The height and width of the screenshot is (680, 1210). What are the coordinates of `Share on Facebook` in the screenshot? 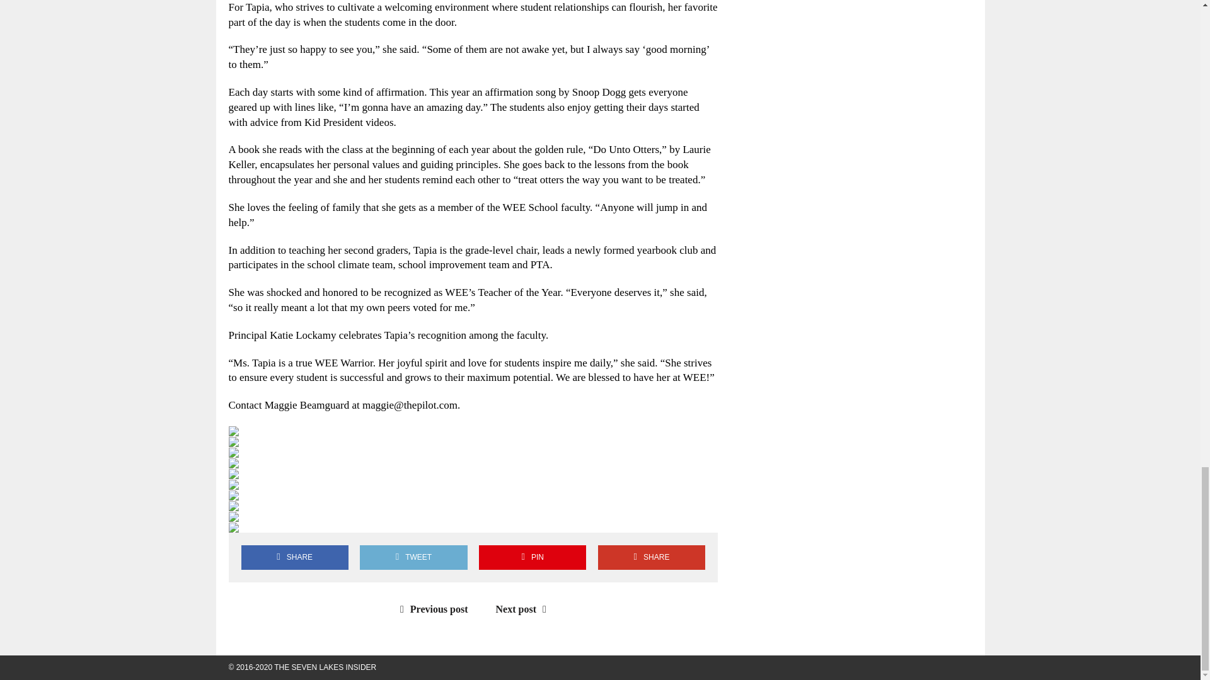 It's located at (294, 558).